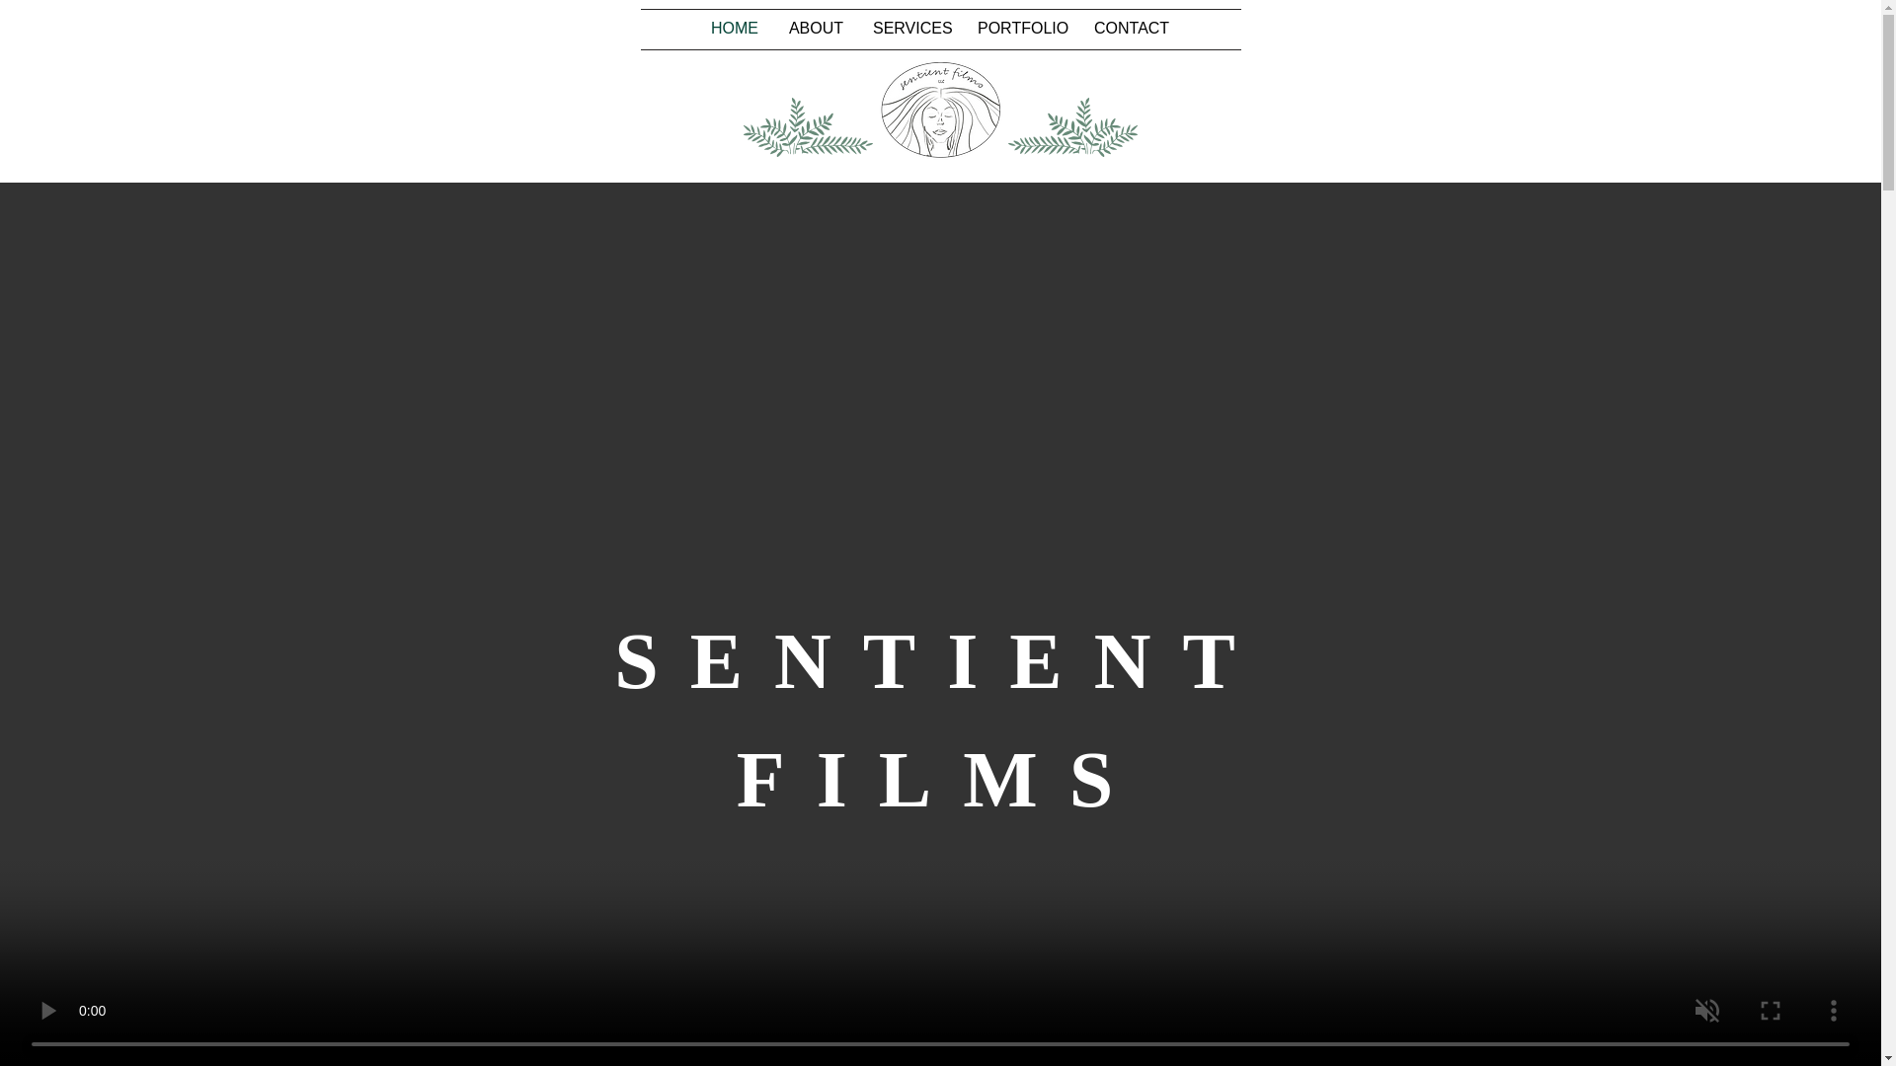 The height and width of the screenshot is (1066, 1896). I want to click on HOME, so click(735, 29).